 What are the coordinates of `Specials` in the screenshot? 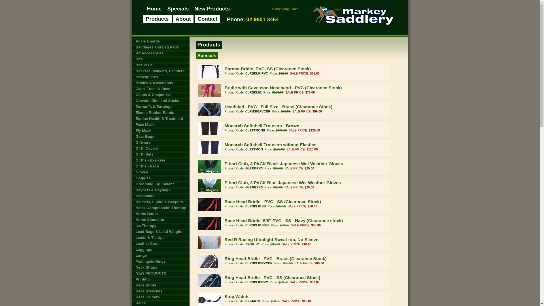 It's located at (178, 8).